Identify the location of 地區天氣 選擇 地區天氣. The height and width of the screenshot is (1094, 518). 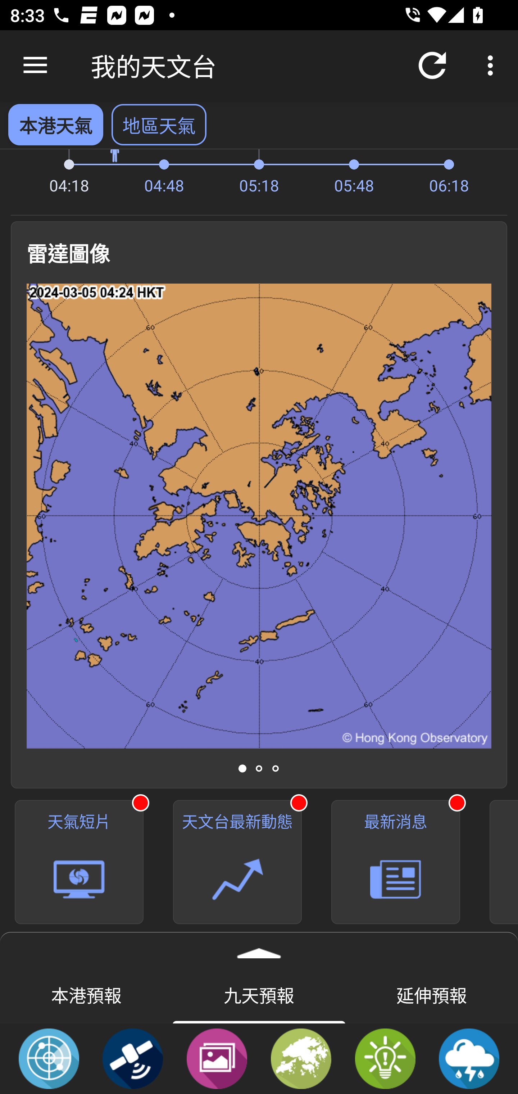
(159, 125).